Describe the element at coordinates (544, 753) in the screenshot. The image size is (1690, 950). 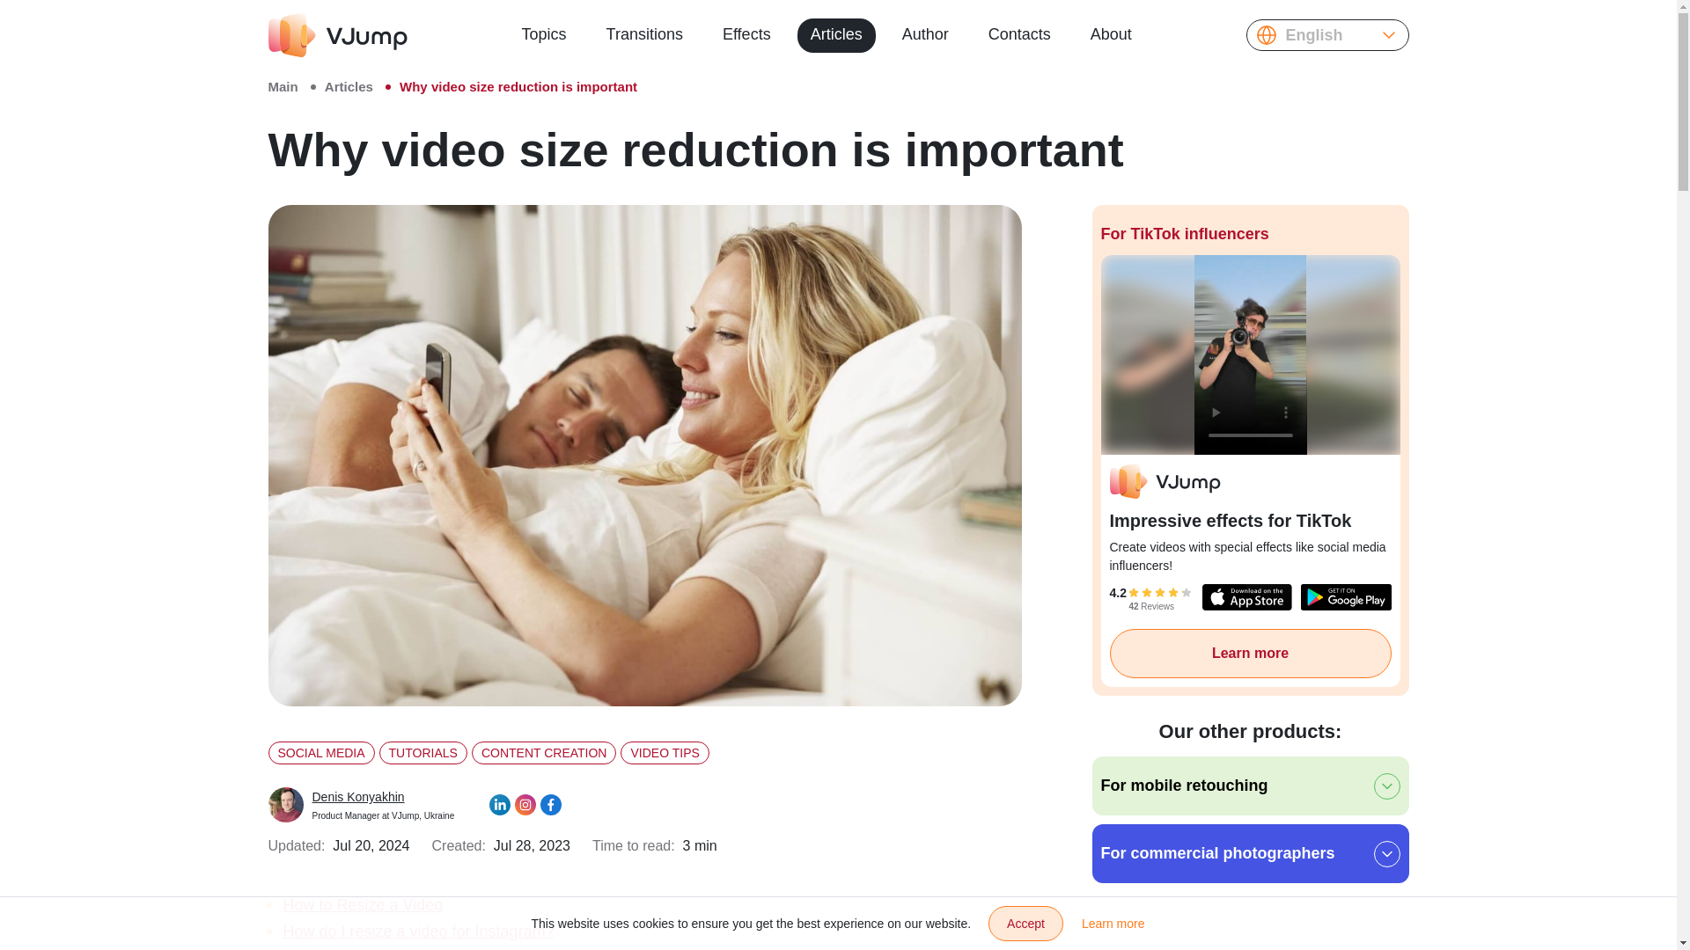
I see `CONTENT CREATION` at that location.